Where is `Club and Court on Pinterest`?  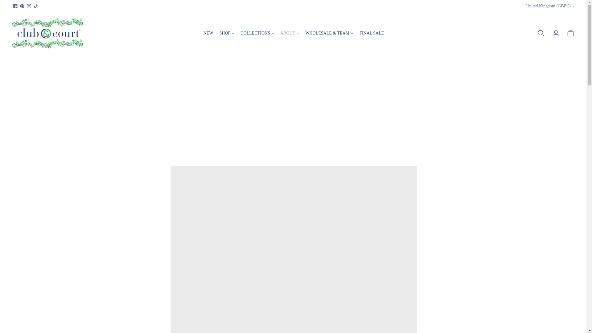
Club and Court on Pinterest is located at coordinates (22, 6).